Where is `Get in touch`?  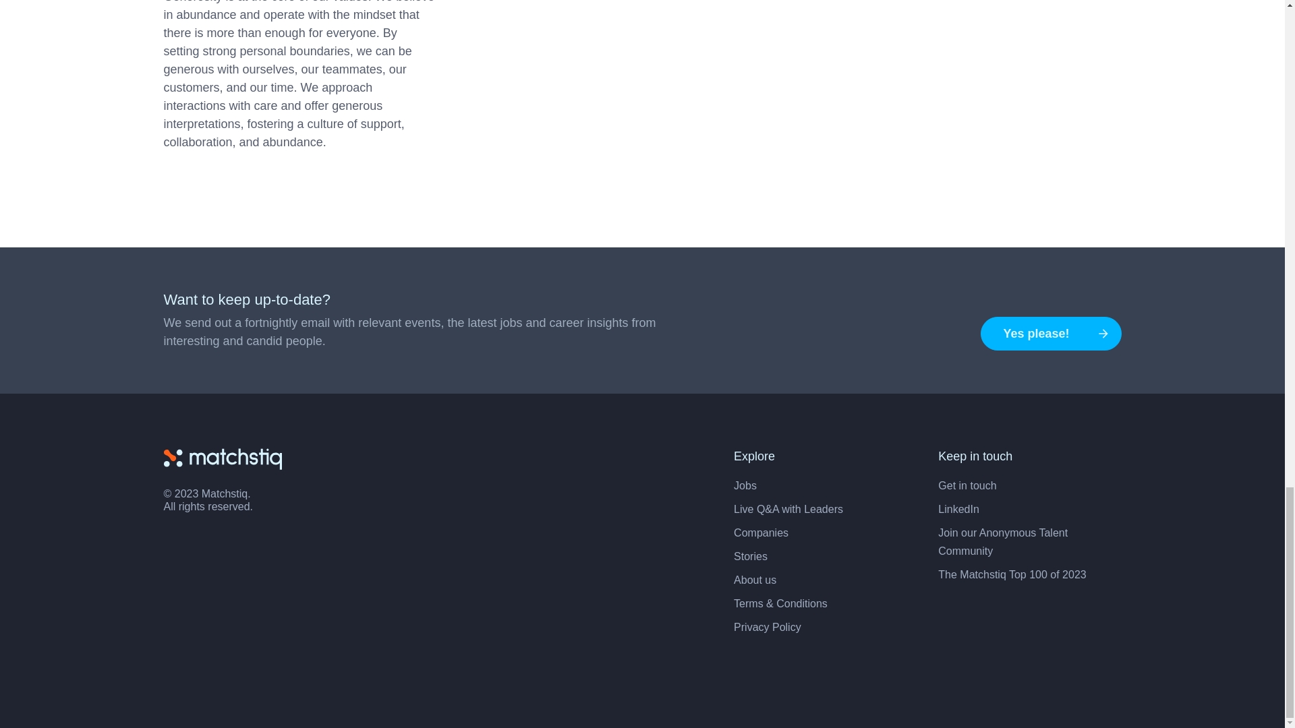
Get in touch is located at coordinates (967, 485).